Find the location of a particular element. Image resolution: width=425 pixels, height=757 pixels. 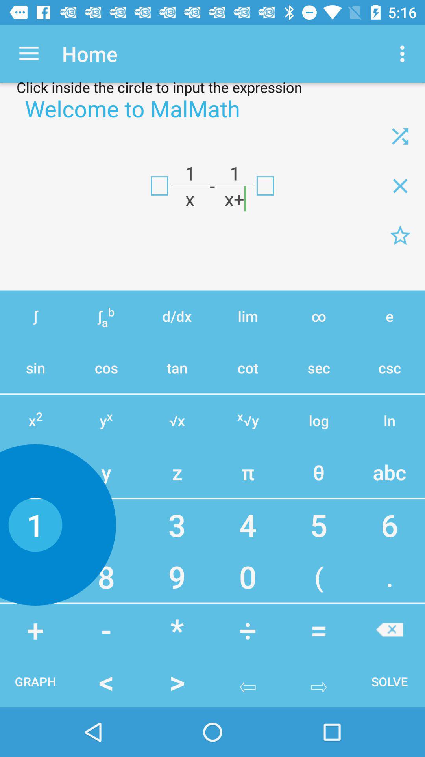

refeet option is located at coordinates (400, 136).